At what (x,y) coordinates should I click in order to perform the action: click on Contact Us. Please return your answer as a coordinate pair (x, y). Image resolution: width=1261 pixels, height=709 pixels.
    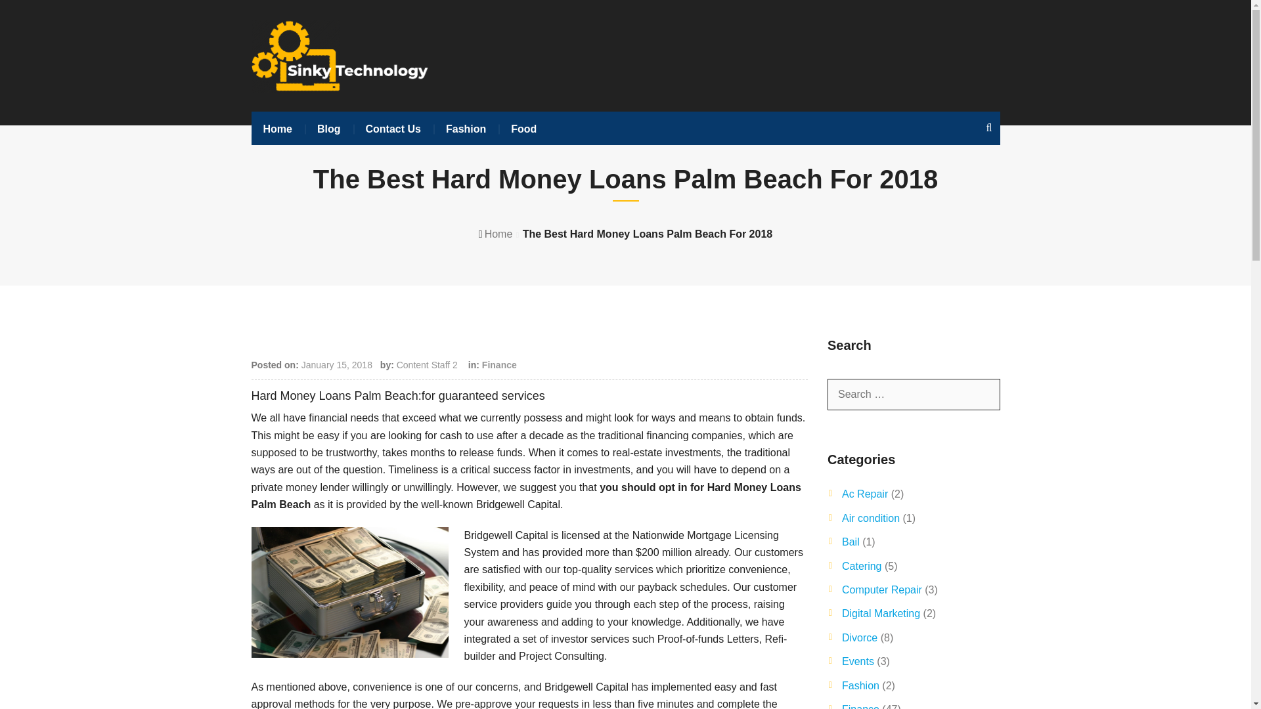
    Looking at the image, I should click on (393, 129).